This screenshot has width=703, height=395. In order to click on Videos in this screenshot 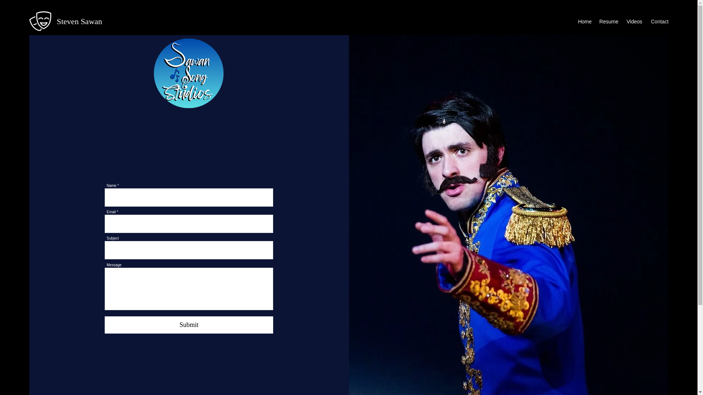, I will do `click(634, 22)`.